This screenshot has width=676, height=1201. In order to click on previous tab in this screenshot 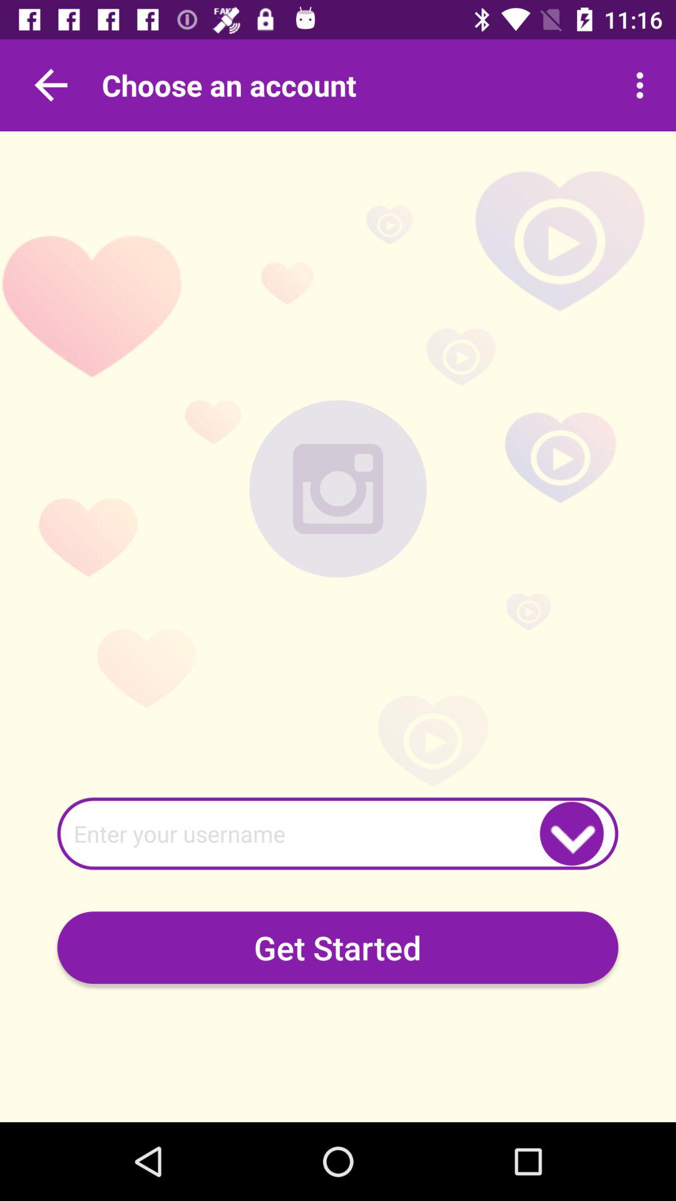, I will do `click(51, 85)`.